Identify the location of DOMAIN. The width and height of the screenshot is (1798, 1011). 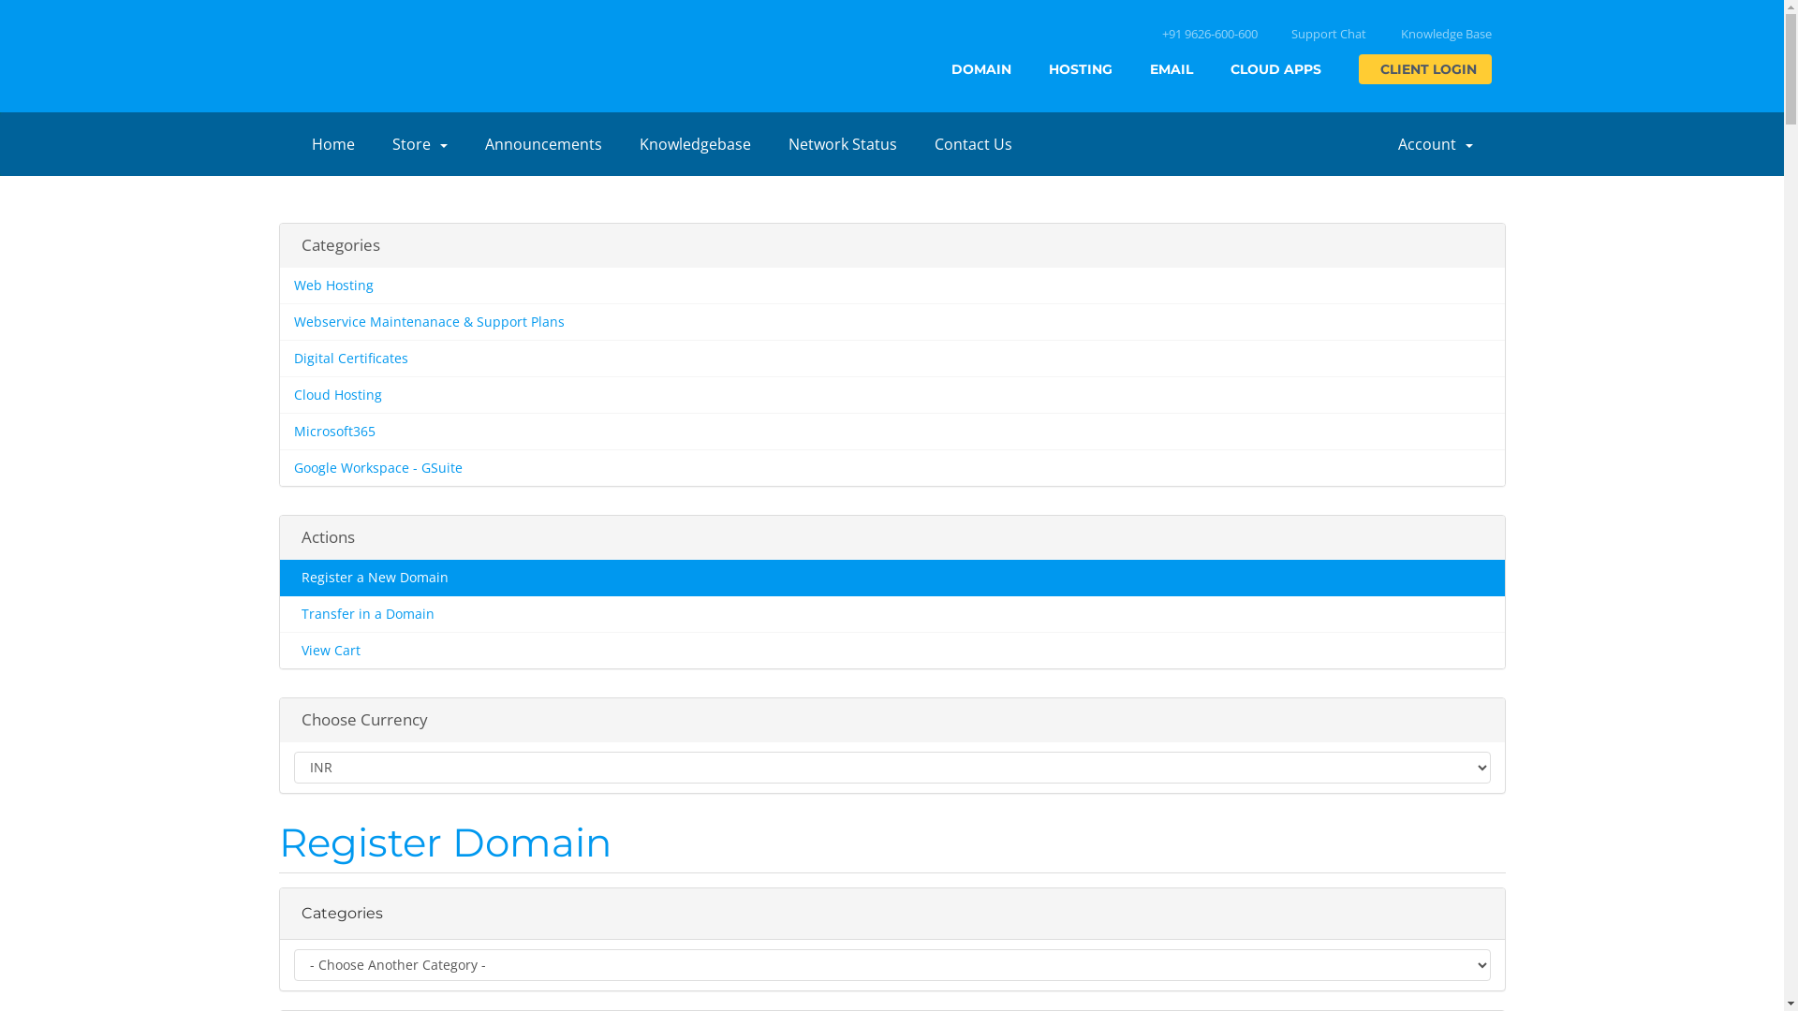
(981, 69).